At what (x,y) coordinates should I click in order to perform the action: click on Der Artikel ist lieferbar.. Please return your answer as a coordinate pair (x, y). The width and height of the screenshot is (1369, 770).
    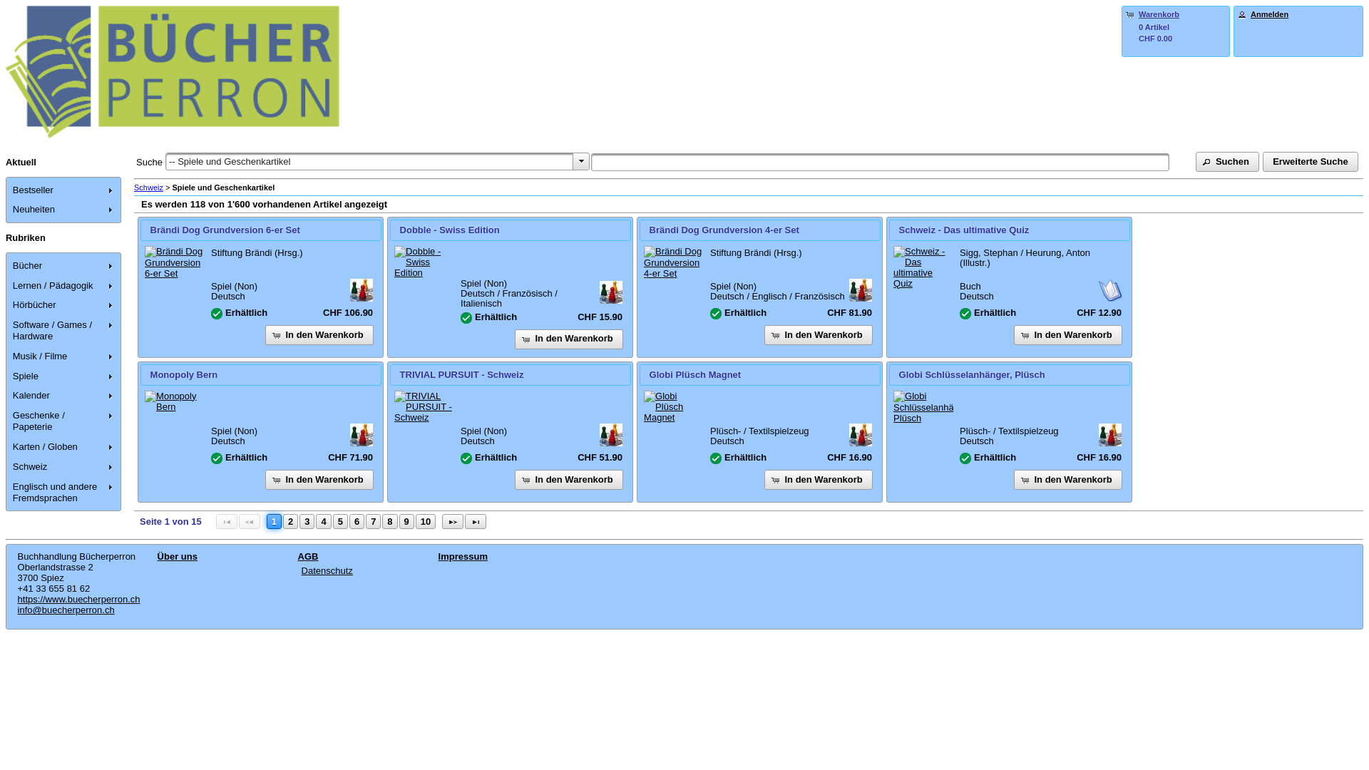
    Looking at the image, I should click on (217, 458).